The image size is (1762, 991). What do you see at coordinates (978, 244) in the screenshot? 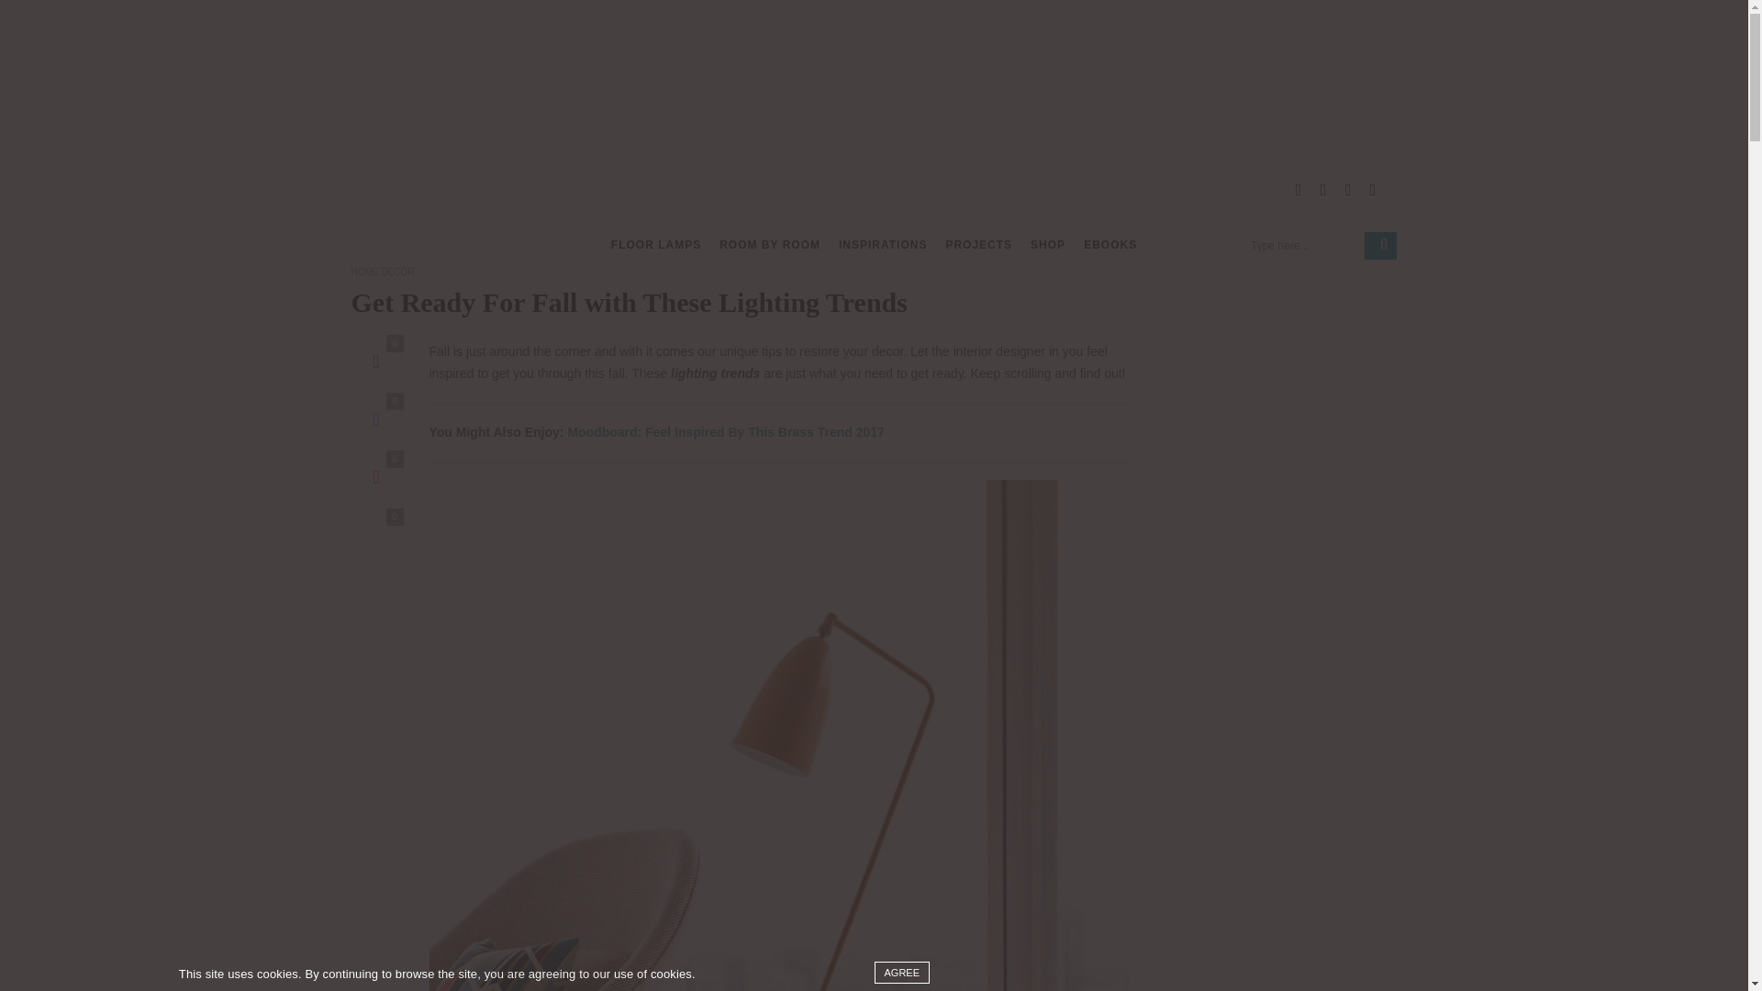
I see `PROJECTS` at bounding box center [978, 244].